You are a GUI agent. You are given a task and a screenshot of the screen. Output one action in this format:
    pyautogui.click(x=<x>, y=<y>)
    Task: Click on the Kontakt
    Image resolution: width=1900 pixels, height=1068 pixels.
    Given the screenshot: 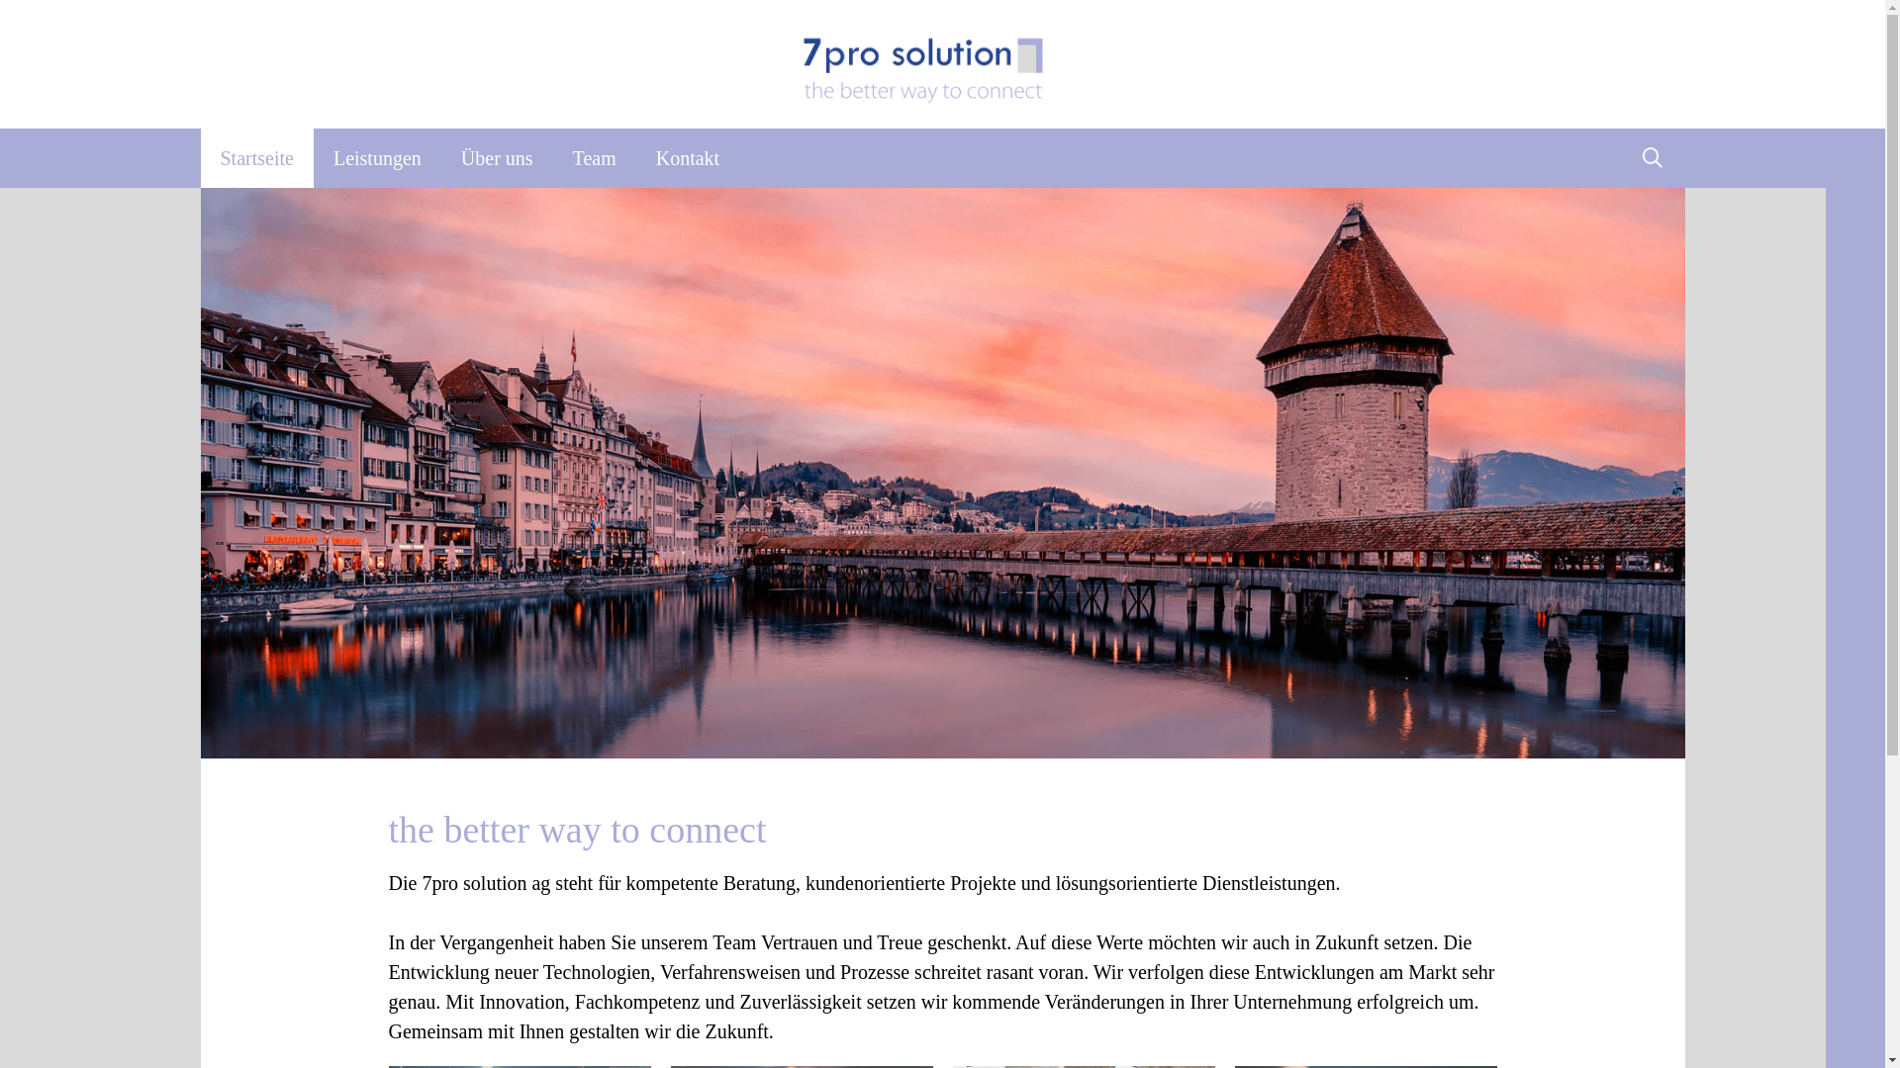 What is the action you would take?
    pyautogui.click(x=688, y=158)
    